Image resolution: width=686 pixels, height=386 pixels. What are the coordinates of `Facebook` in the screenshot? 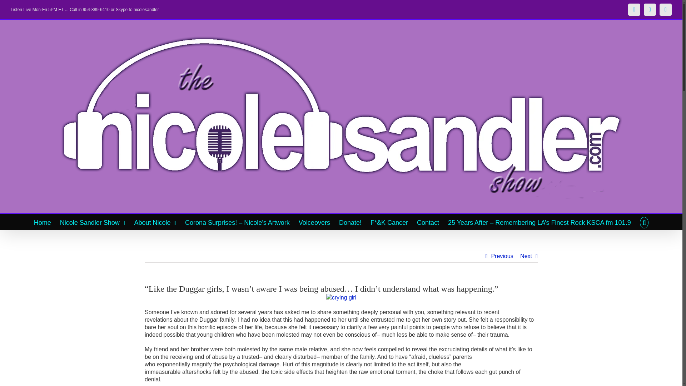 It's located at (634, 9).